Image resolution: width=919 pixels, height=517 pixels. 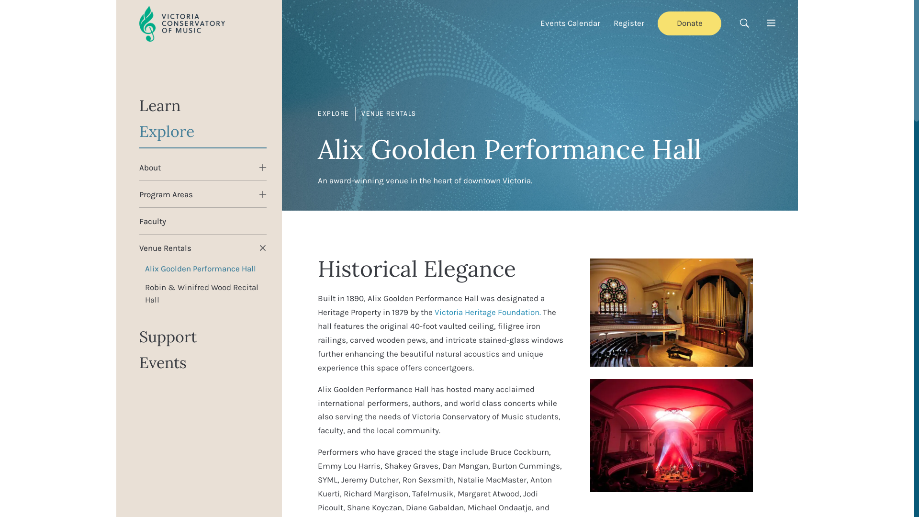 I want to click on  Click to expand/collapse content... , so click(x=261, y=246).